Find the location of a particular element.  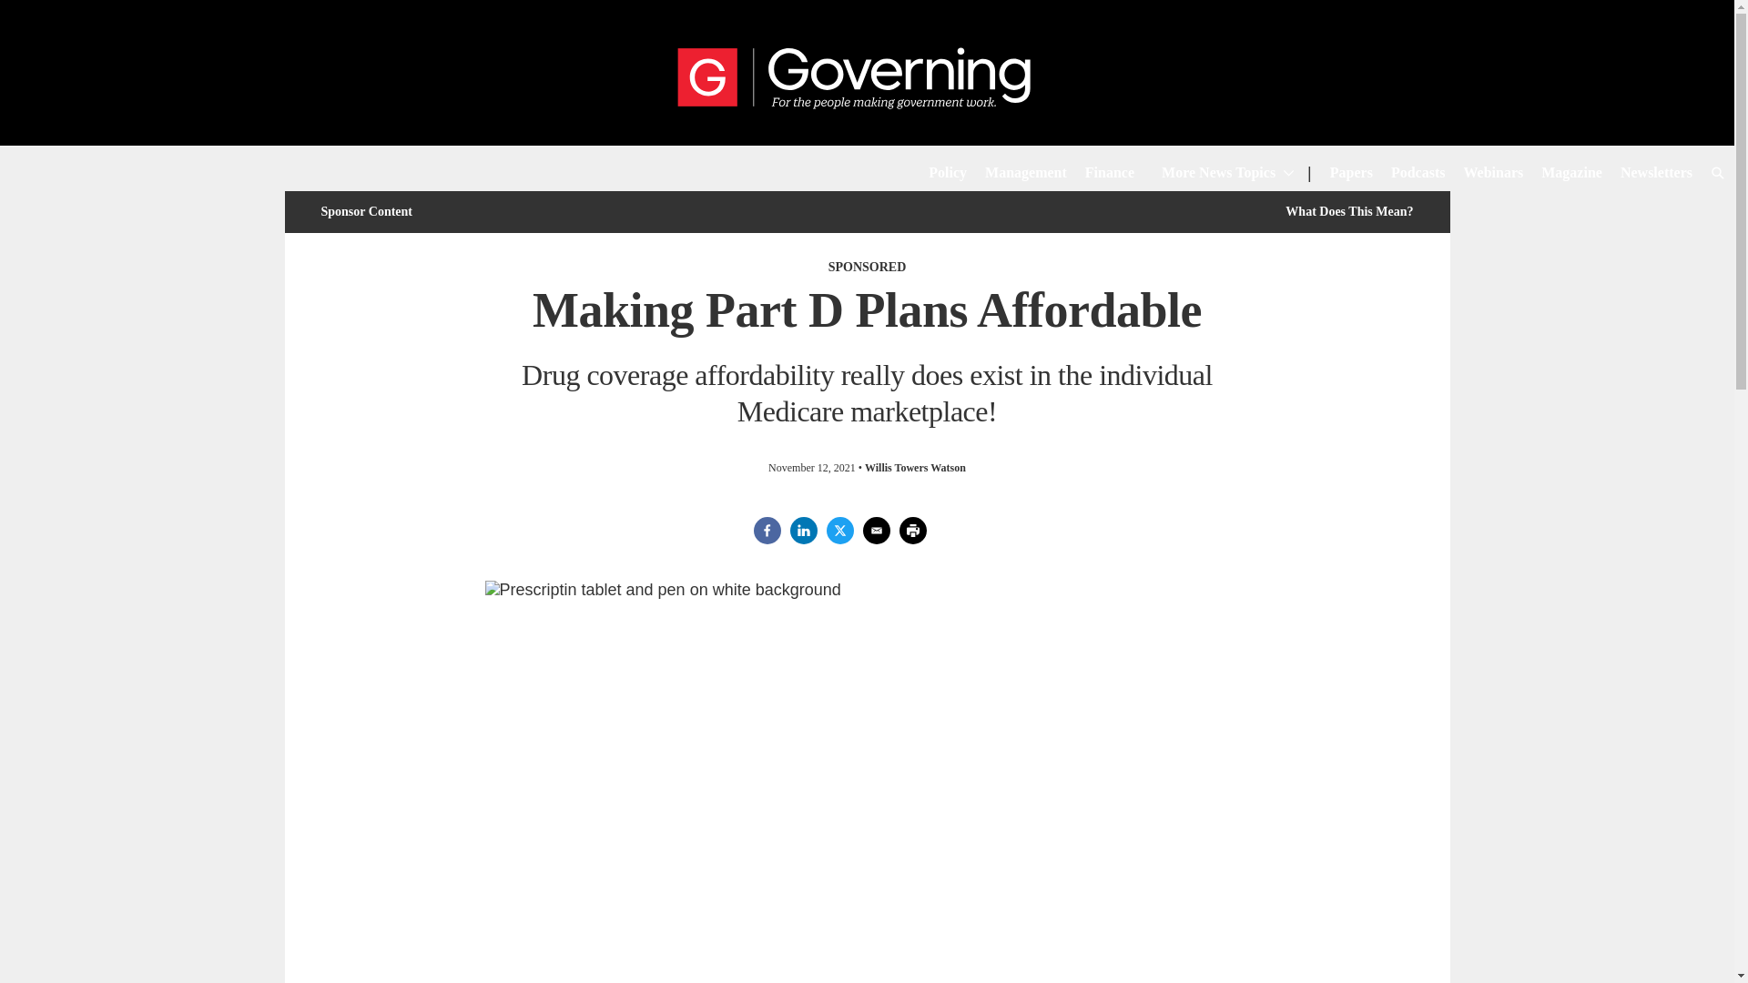

Policy is located at coordinates (947, 175).